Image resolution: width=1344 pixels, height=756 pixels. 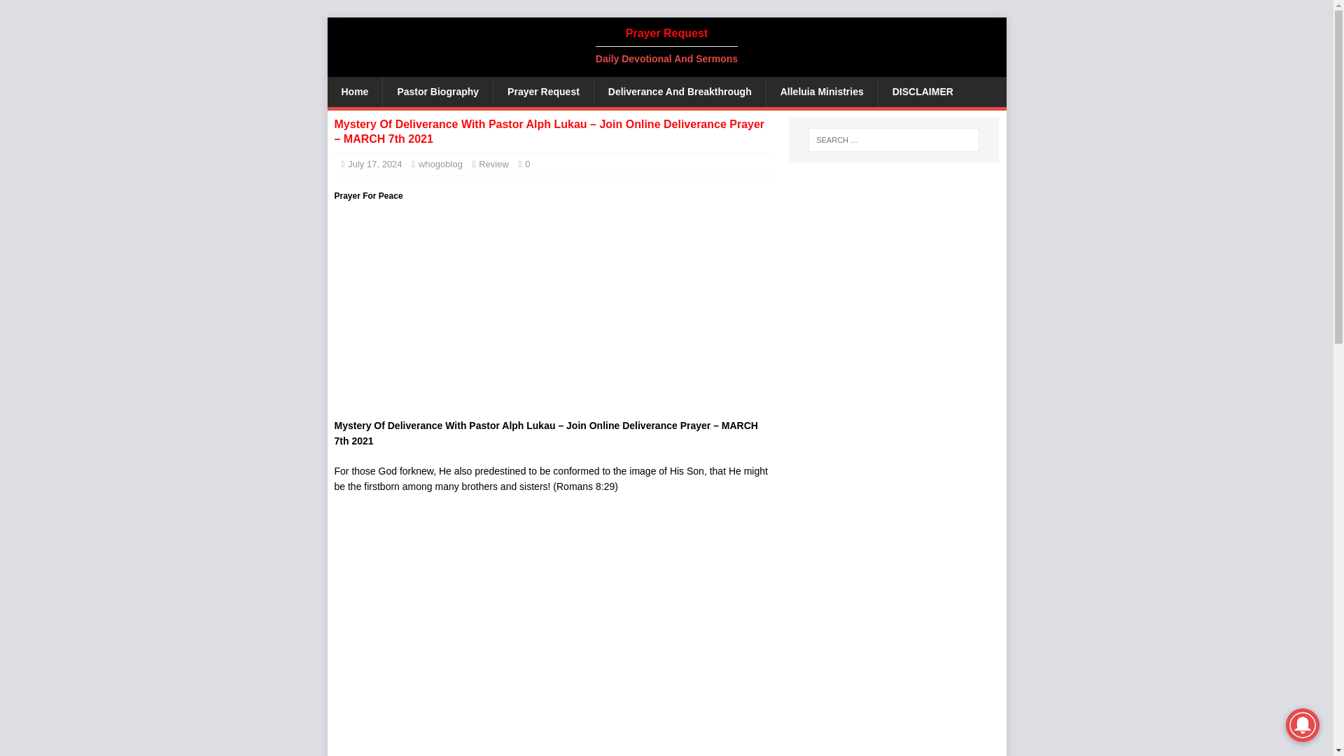 What do you see at coordinates (52, 11) in the screenshot?
I see `Search` at bounding box center [52, 11].